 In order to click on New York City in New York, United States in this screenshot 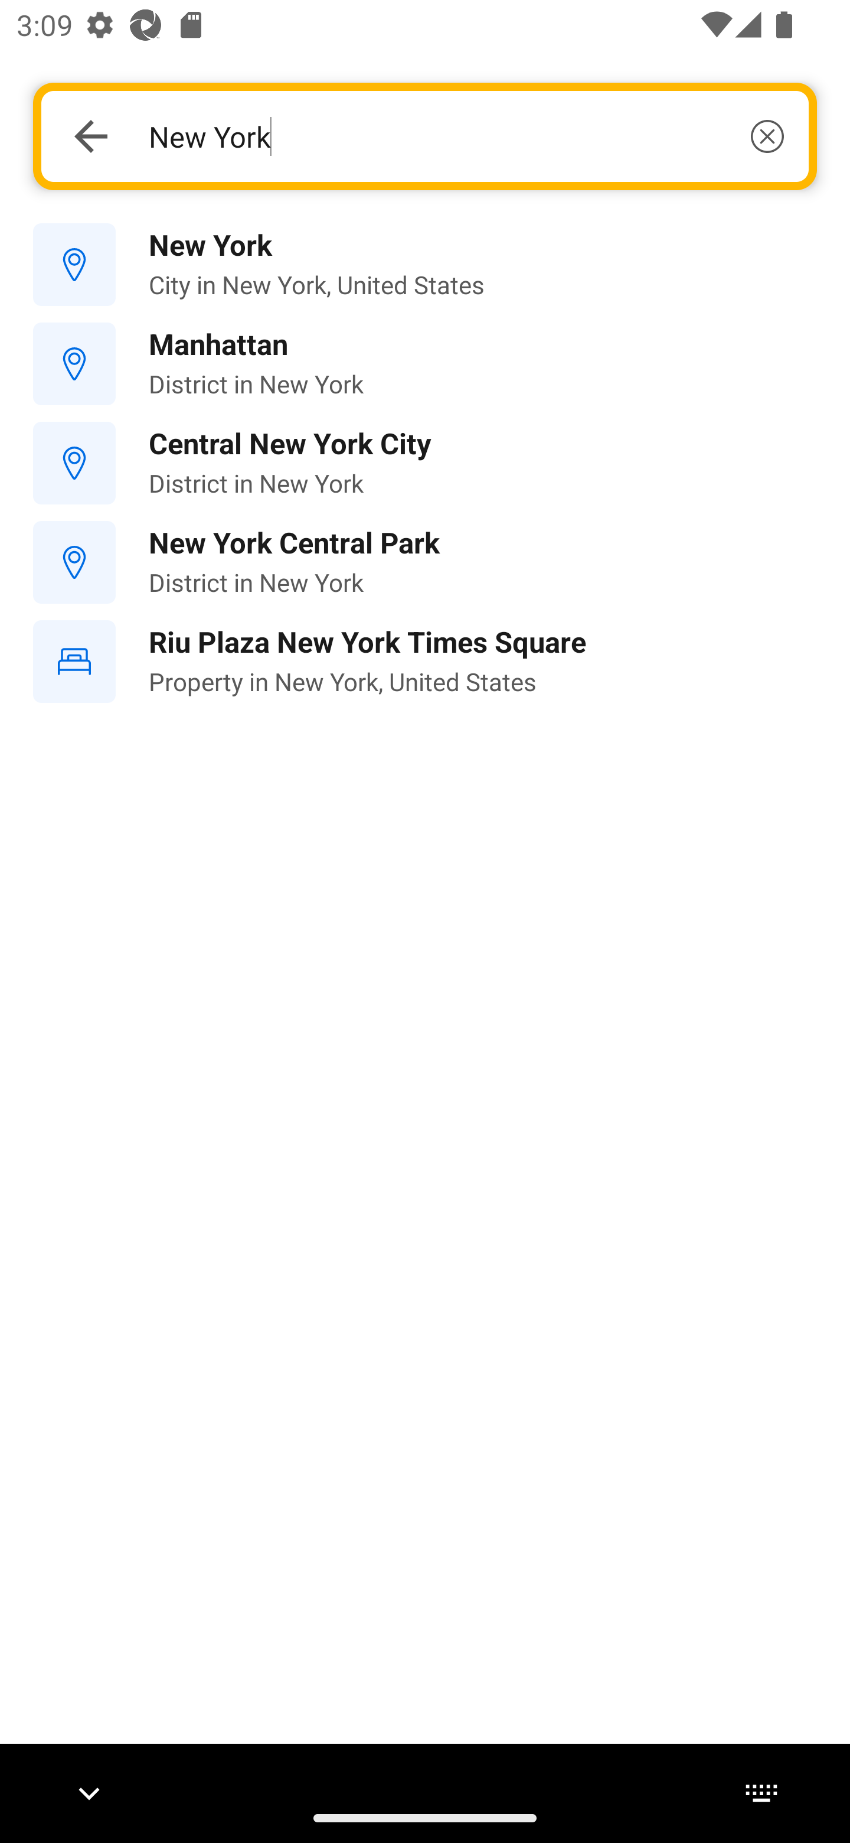, I will do `click(425, 265)`.